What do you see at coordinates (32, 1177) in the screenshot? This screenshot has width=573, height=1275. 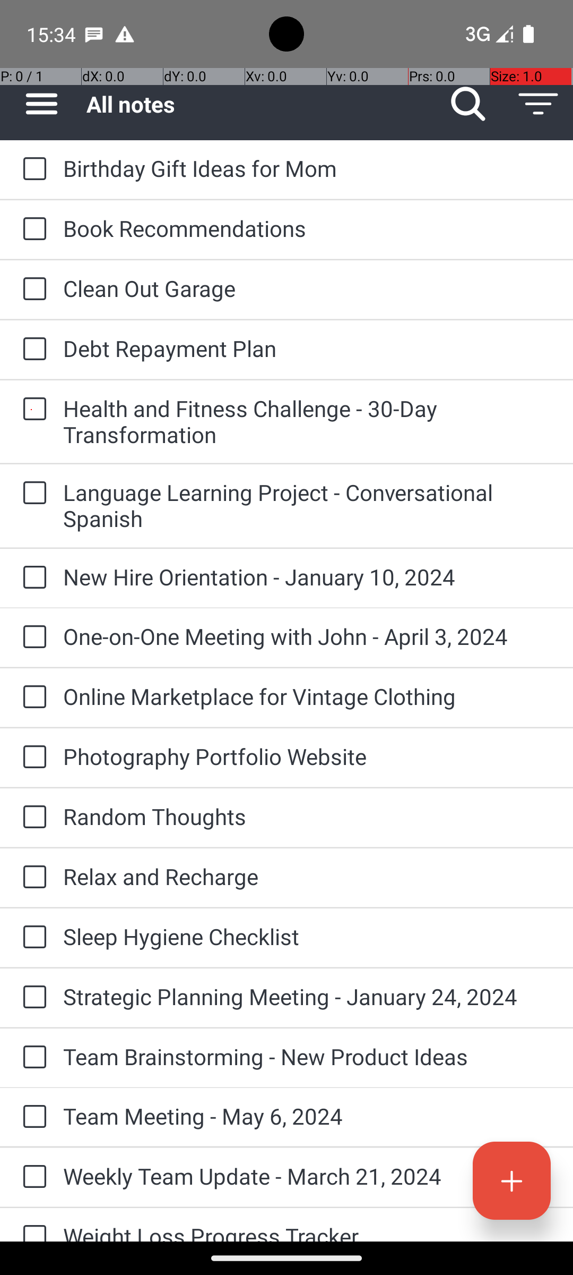 I see `to-do: Weekly Team Update - March 21, 2024` at bounding box center [32, 1177].